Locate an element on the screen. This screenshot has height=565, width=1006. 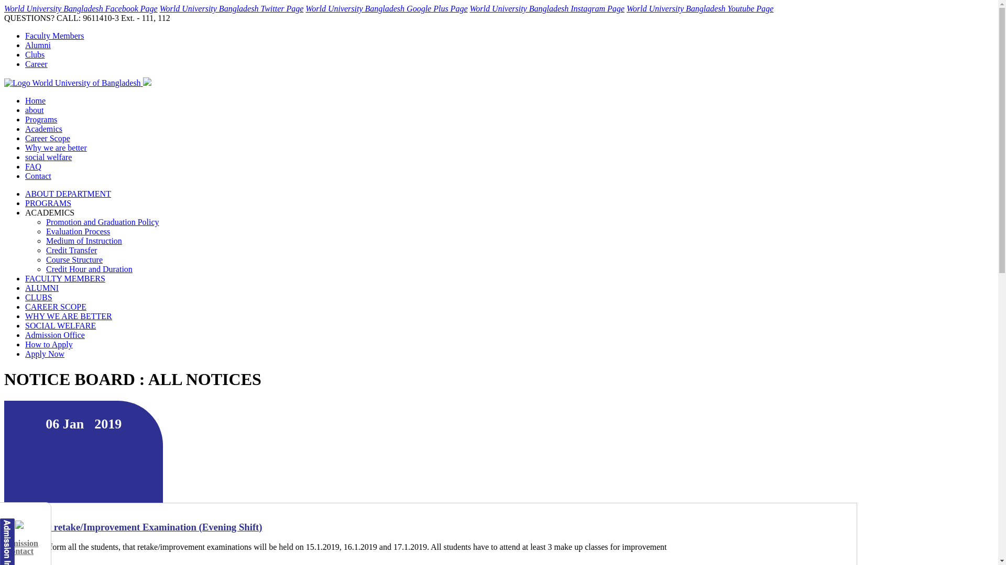
World University Bangladesh Youtube Page is located at coordinates (700, 8).